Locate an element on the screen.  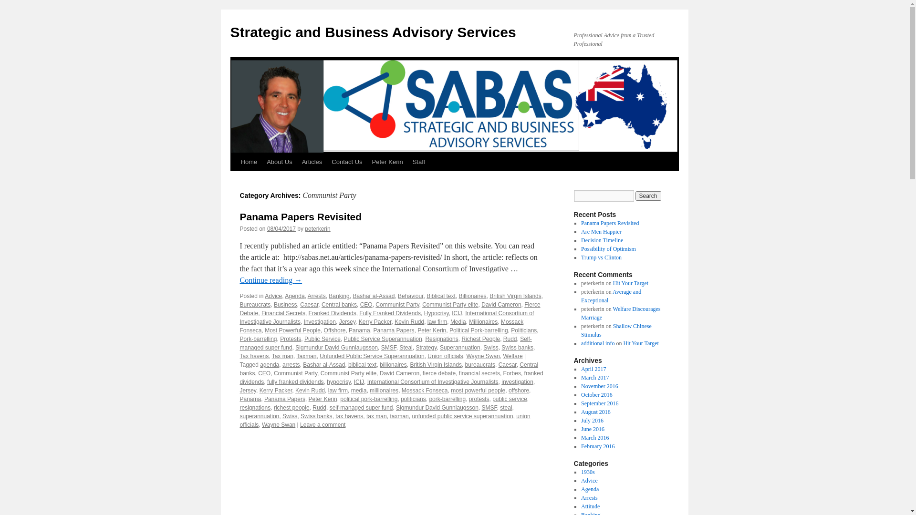
July 2016 is located at coordinates (593, 421).